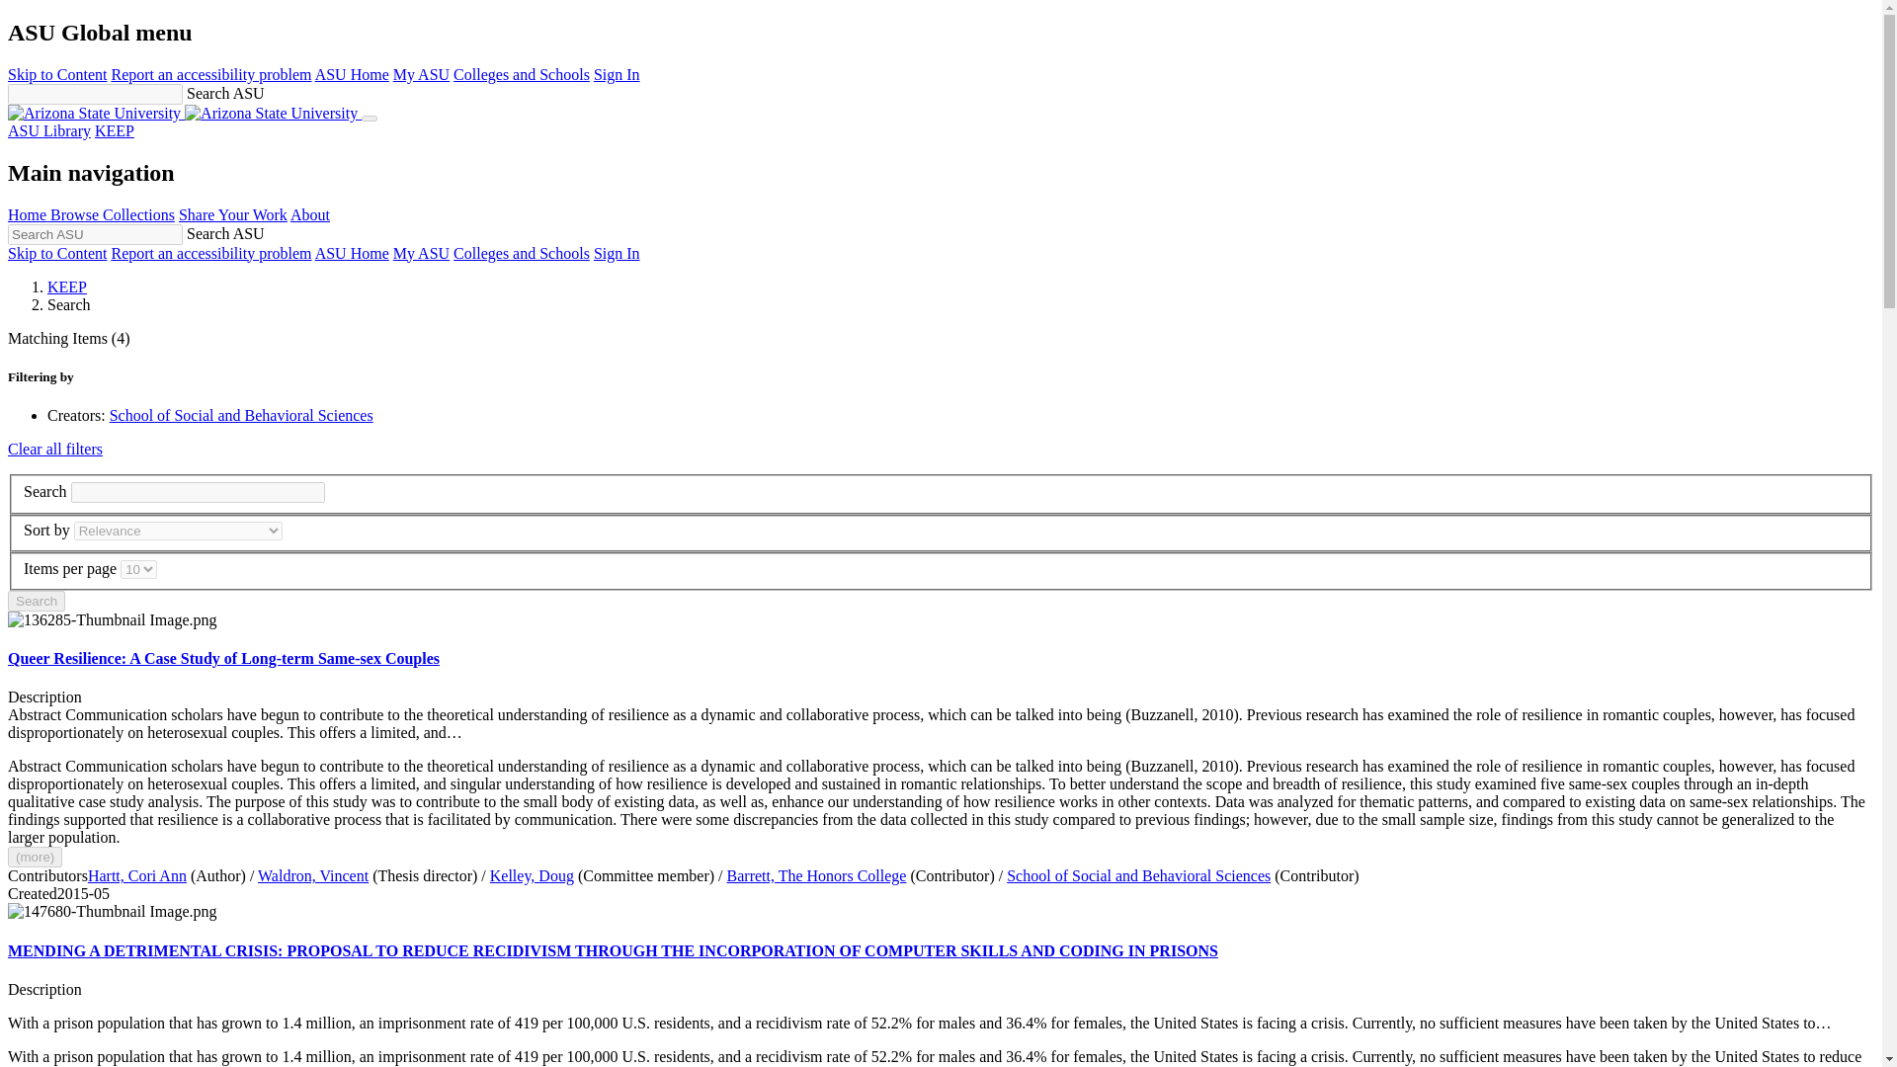 Image resolution: width=1897 pixels, height=1067 pixels. Describe the element at coordinates (421, 74) in the screenshot. I see `My ASU` at that location.